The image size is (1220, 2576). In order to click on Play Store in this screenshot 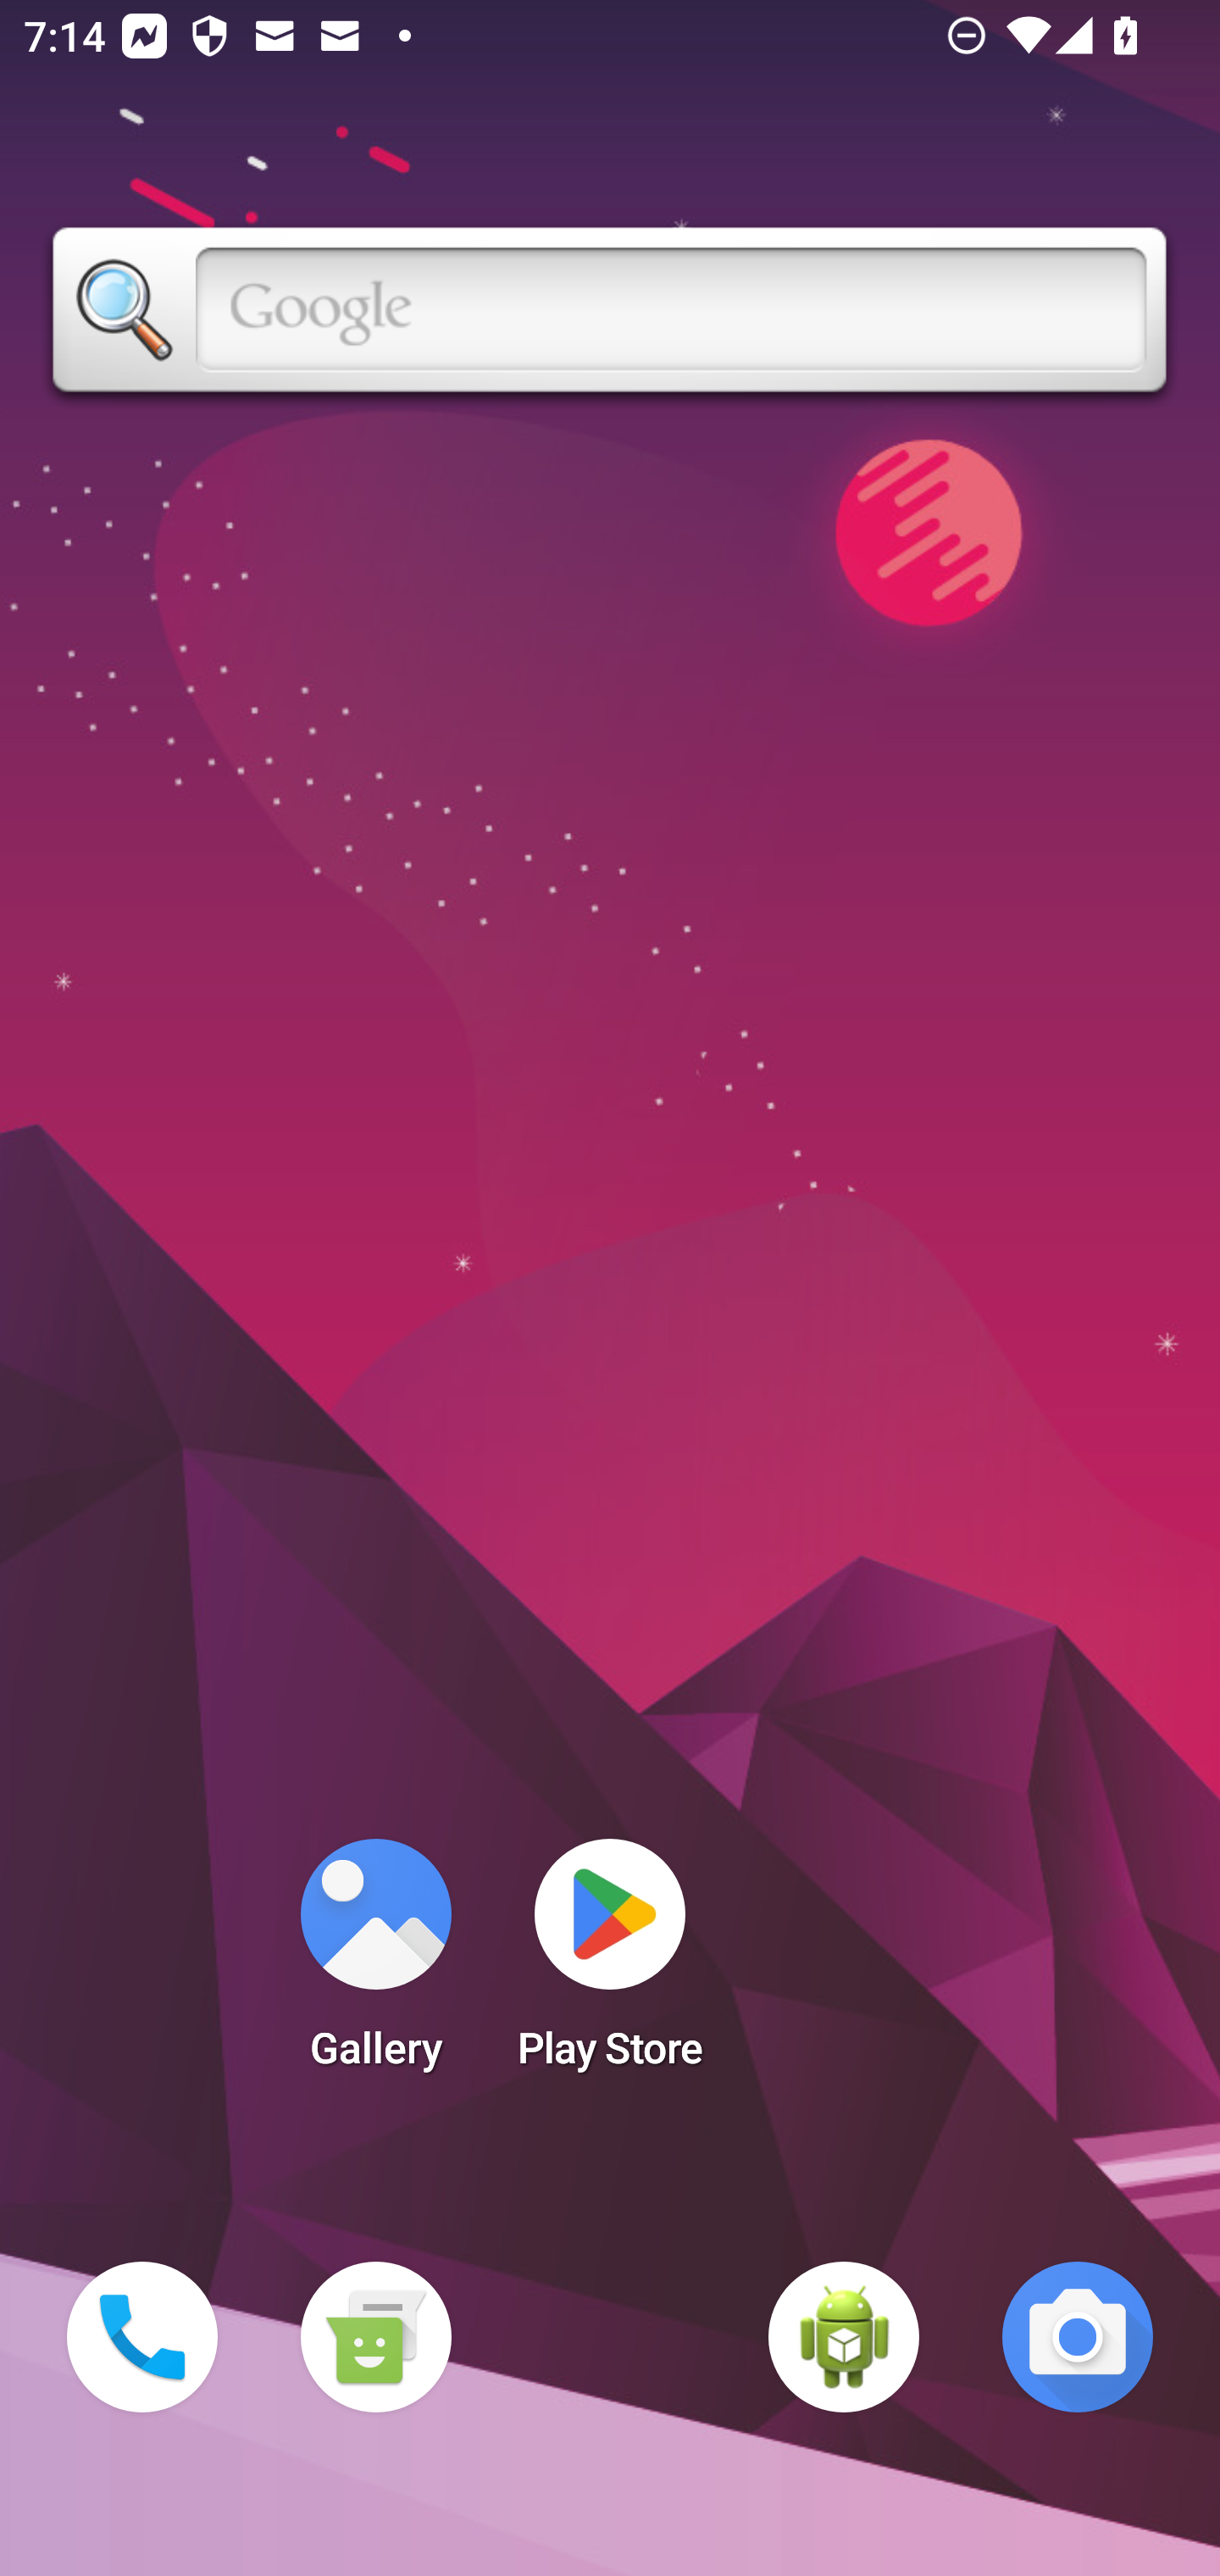, I will do `click(610, 1964)`.